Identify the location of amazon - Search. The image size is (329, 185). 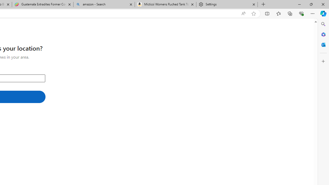
(104, 5).